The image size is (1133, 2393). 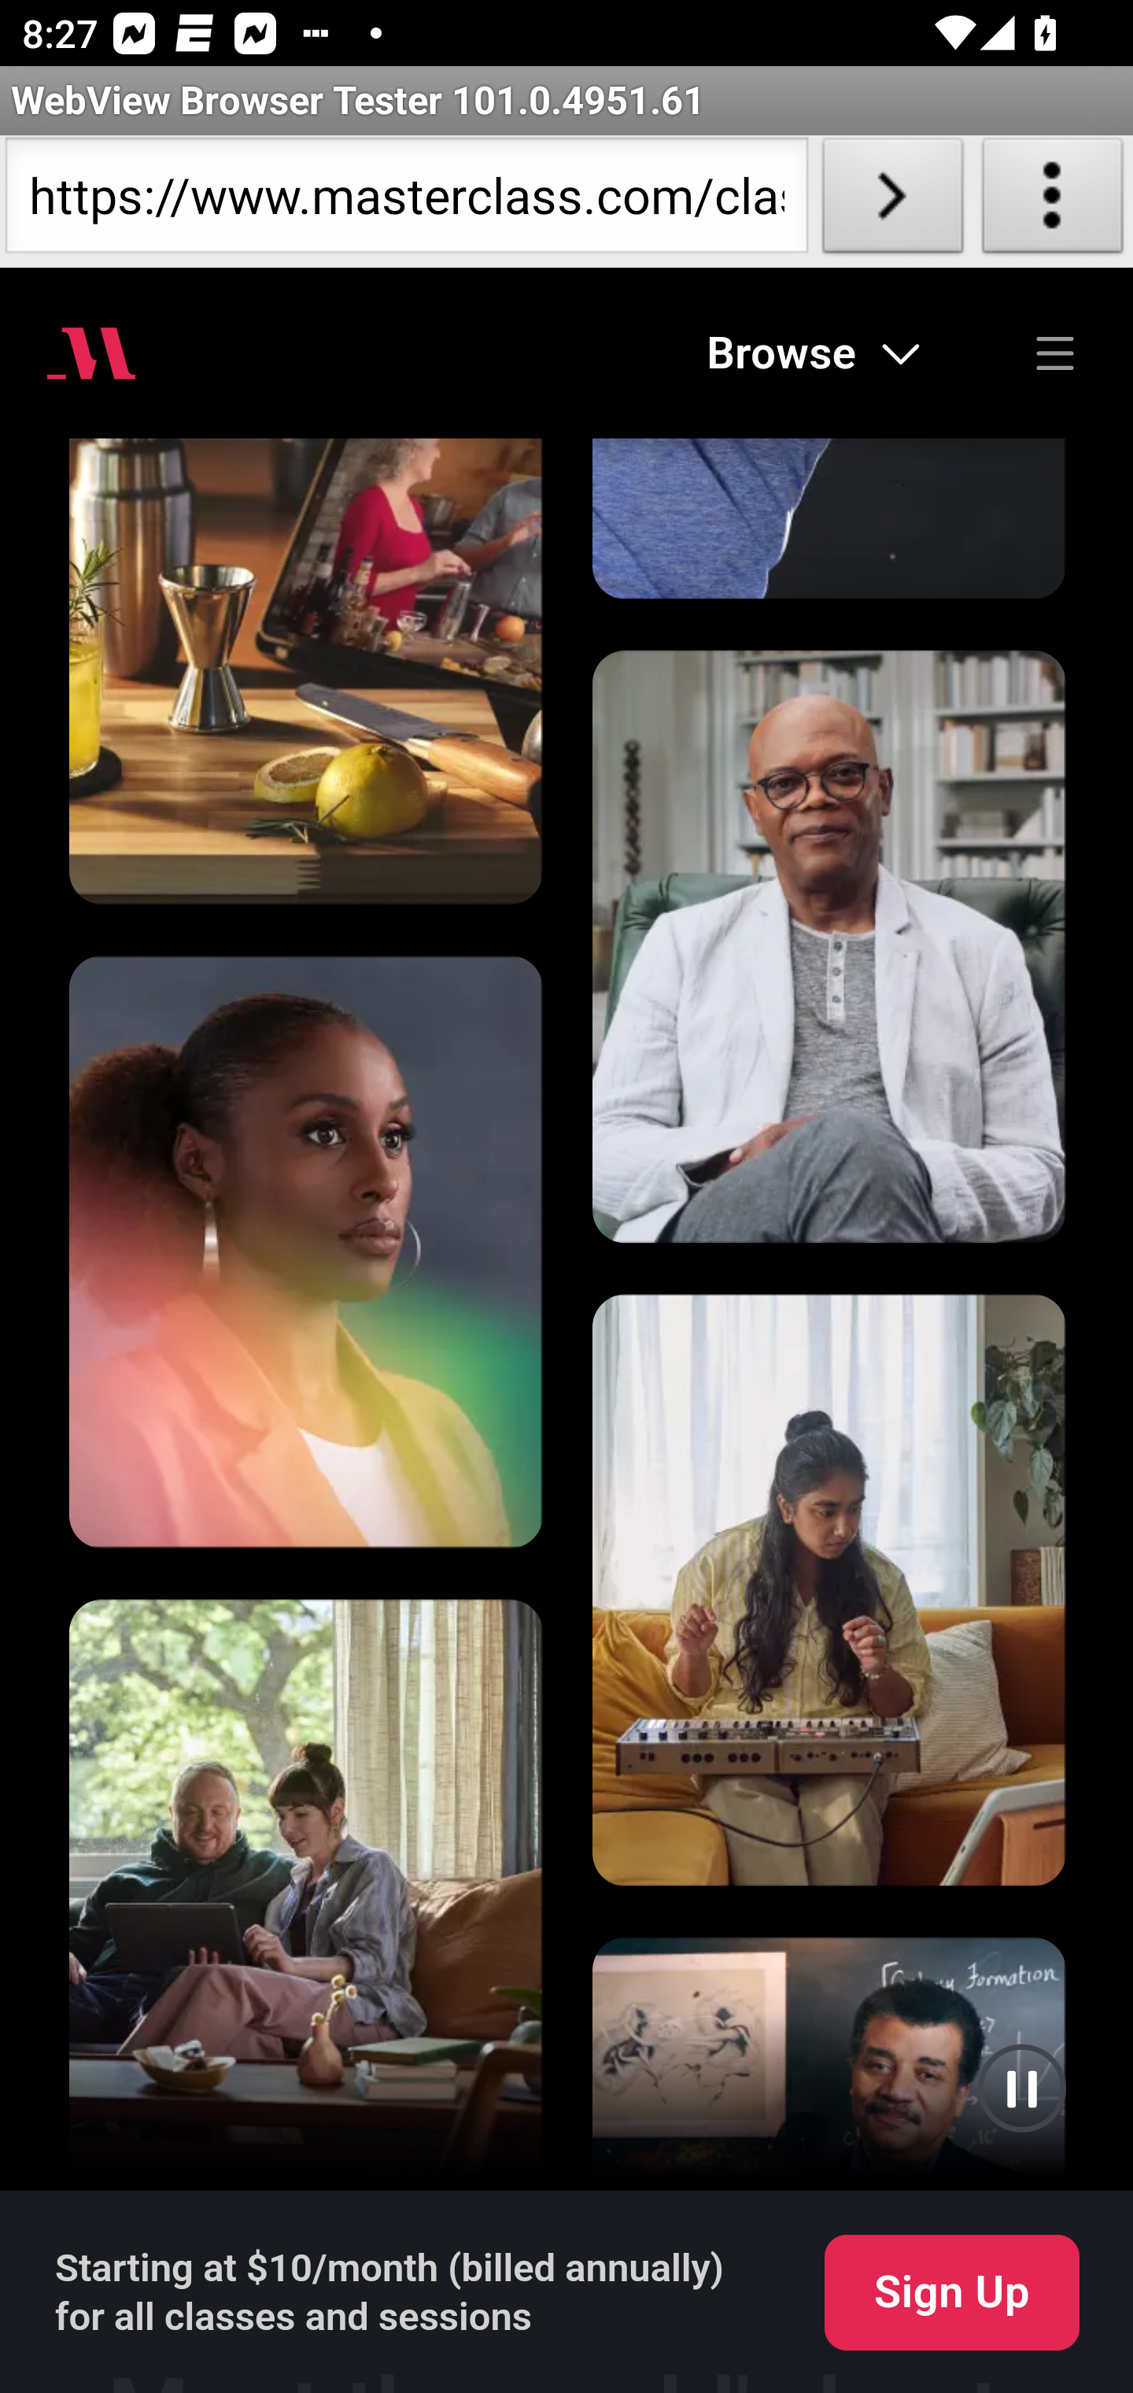 What do you see at coordinates (1053, 202) in the screenshot?
I see `About WebView` at bounding box center [1053, 202].